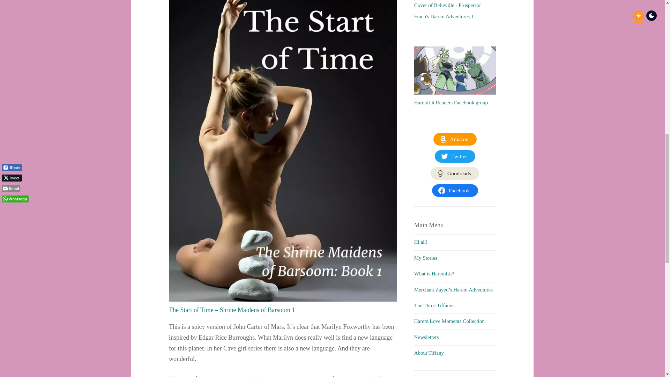 This screenshot has width=670, height=377. What do you see at coordinates (455, 139) in the screenshot?
I see `Amazon` at bounding box center [455, 139].